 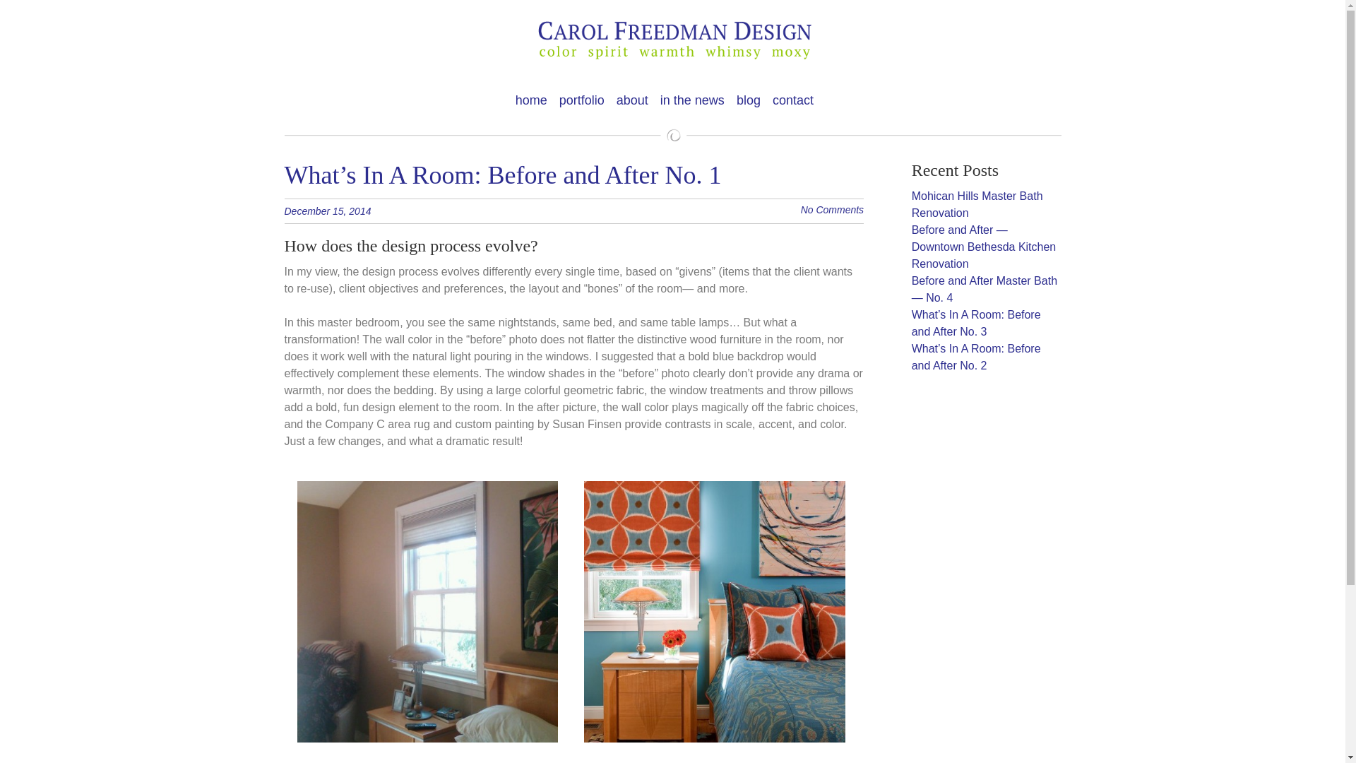 I want to click on contact, so click(x=790, y=100).